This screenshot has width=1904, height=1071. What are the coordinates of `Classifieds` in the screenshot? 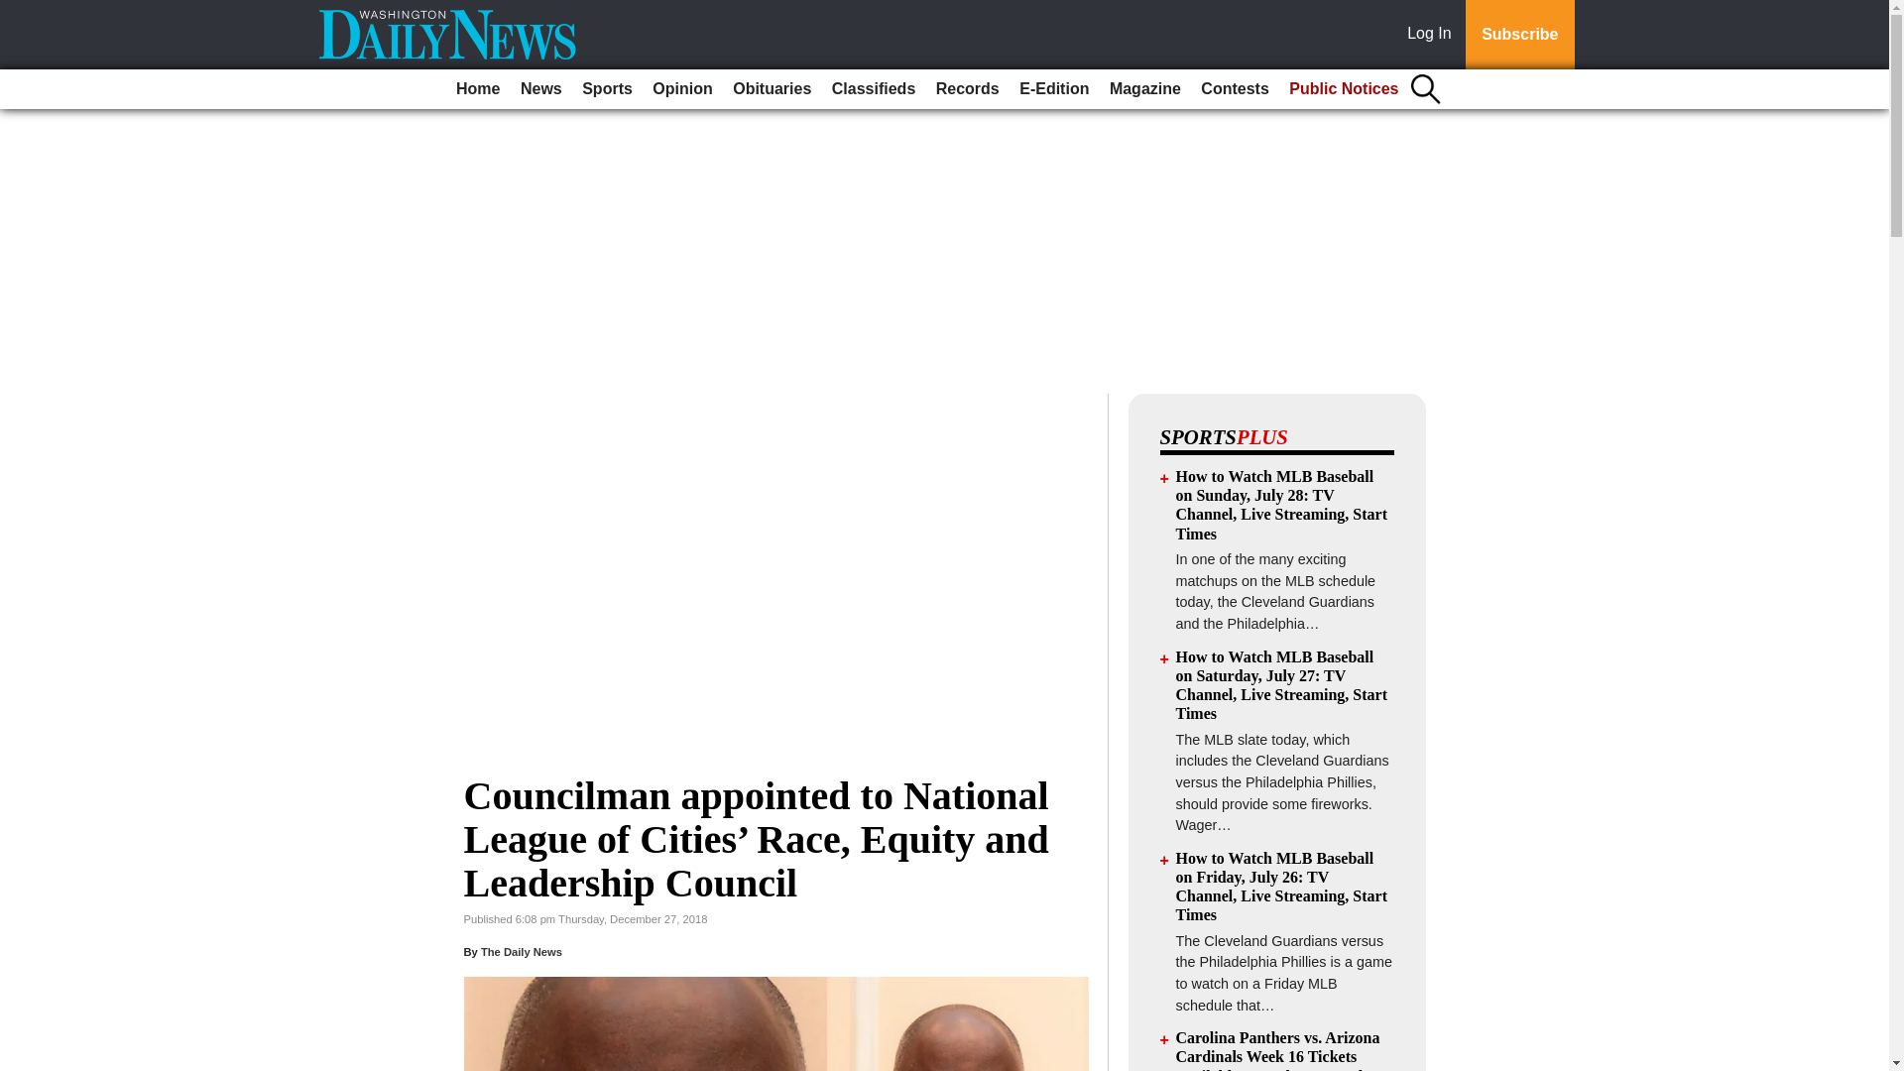 It's located at (874, 89).